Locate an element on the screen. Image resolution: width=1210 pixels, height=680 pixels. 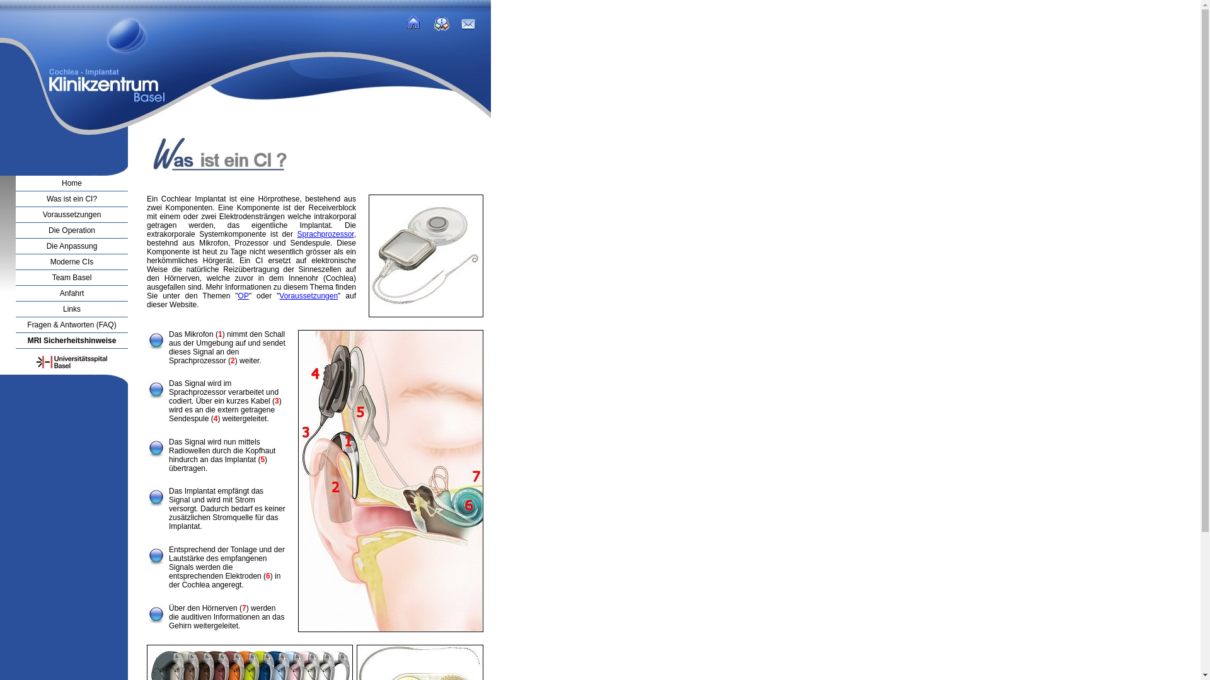
Voraussetzungen is located at coordinates (309, 296).